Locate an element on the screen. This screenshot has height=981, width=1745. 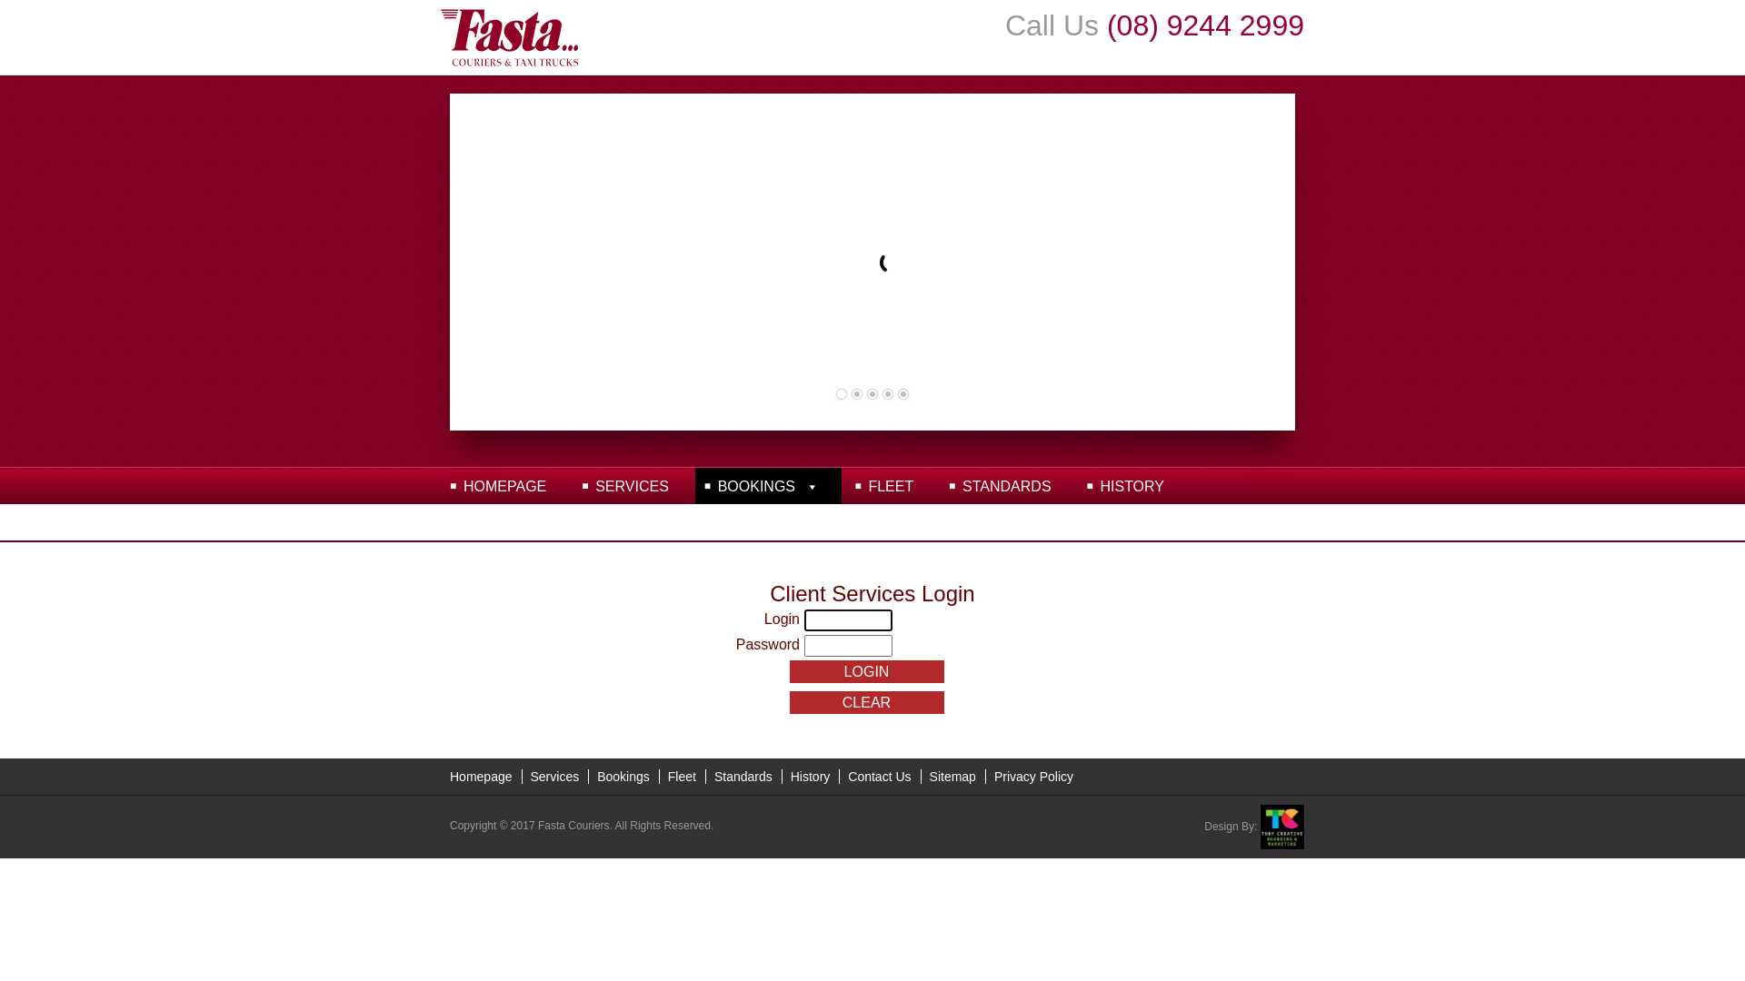
Design By: is located at coordinates (1254, 827).